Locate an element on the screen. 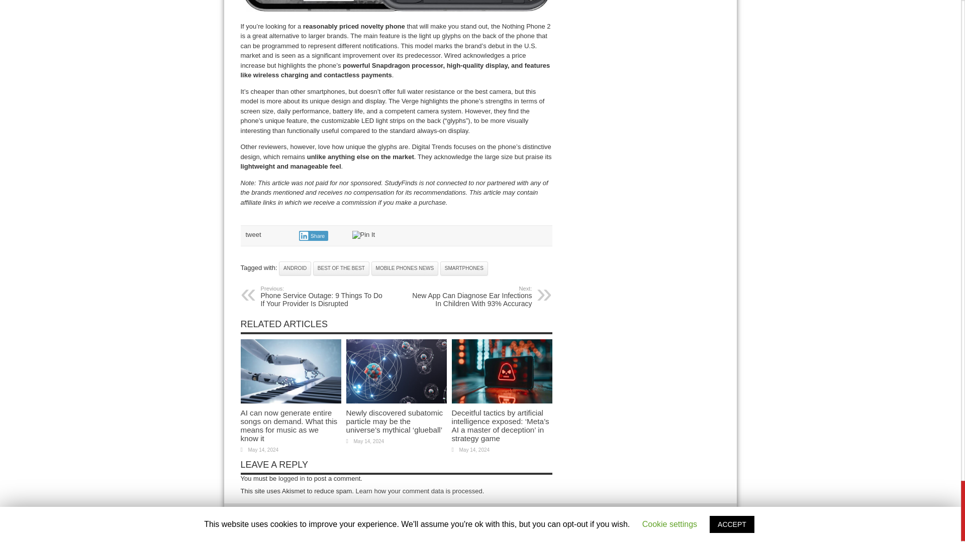 Image resolution: width=965 pixels, height=542 pixels. ANDROID is located at coordinates (295, 268).